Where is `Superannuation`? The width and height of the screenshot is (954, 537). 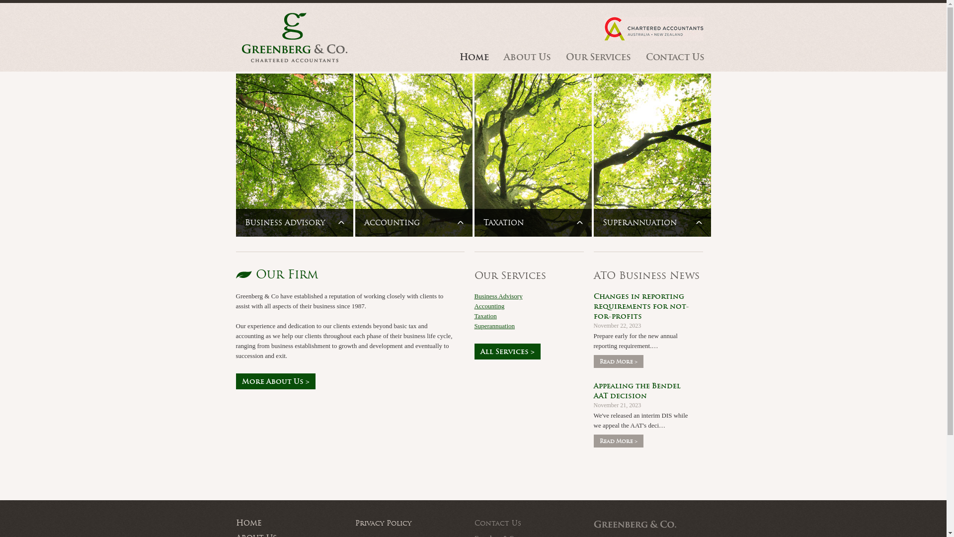 Superannuation is located at coordinates (494, 326).